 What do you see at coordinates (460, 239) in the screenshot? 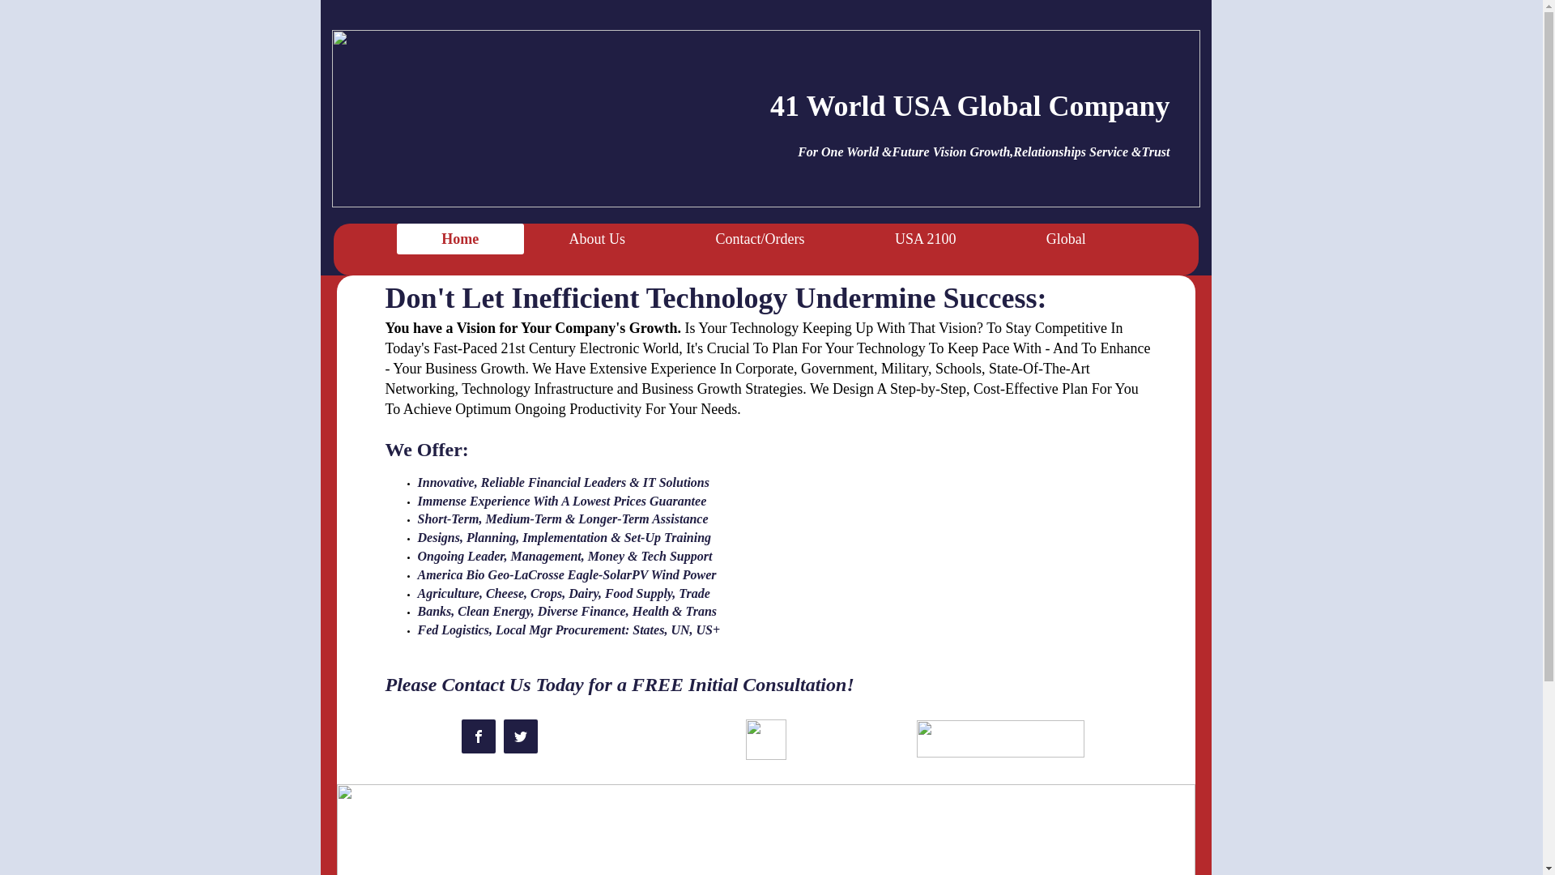
I see `Home` at bounding box center [460, 239].